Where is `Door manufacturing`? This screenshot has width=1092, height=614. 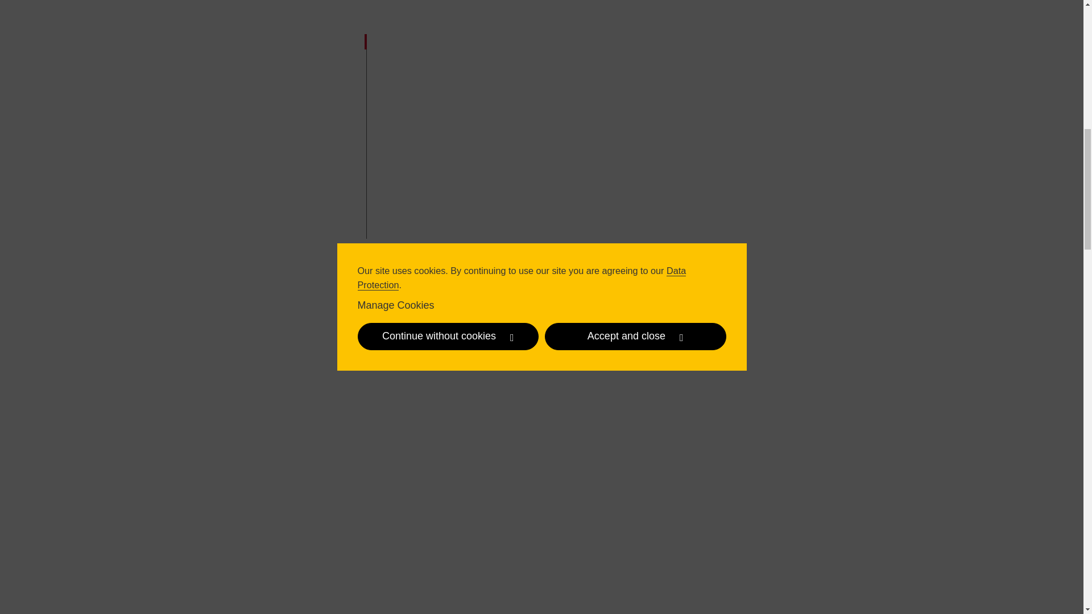 Door manufacturing is located at coordinates (291, 43).